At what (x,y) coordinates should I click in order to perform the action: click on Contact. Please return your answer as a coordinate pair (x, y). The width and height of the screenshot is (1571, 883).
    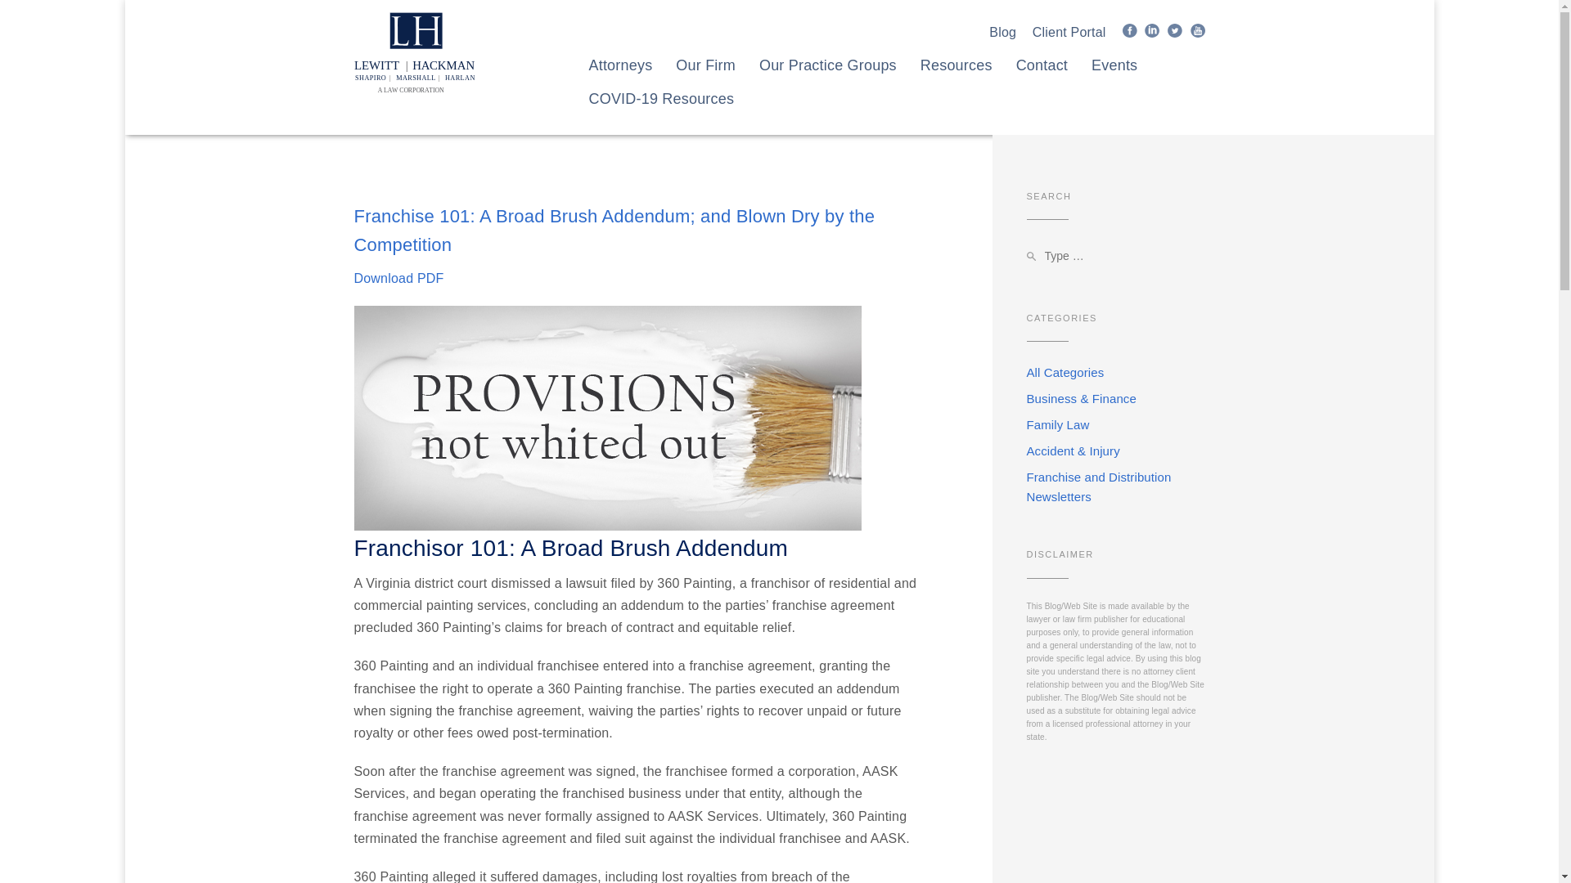
    Looking at the image, I should click on (1042, 75).